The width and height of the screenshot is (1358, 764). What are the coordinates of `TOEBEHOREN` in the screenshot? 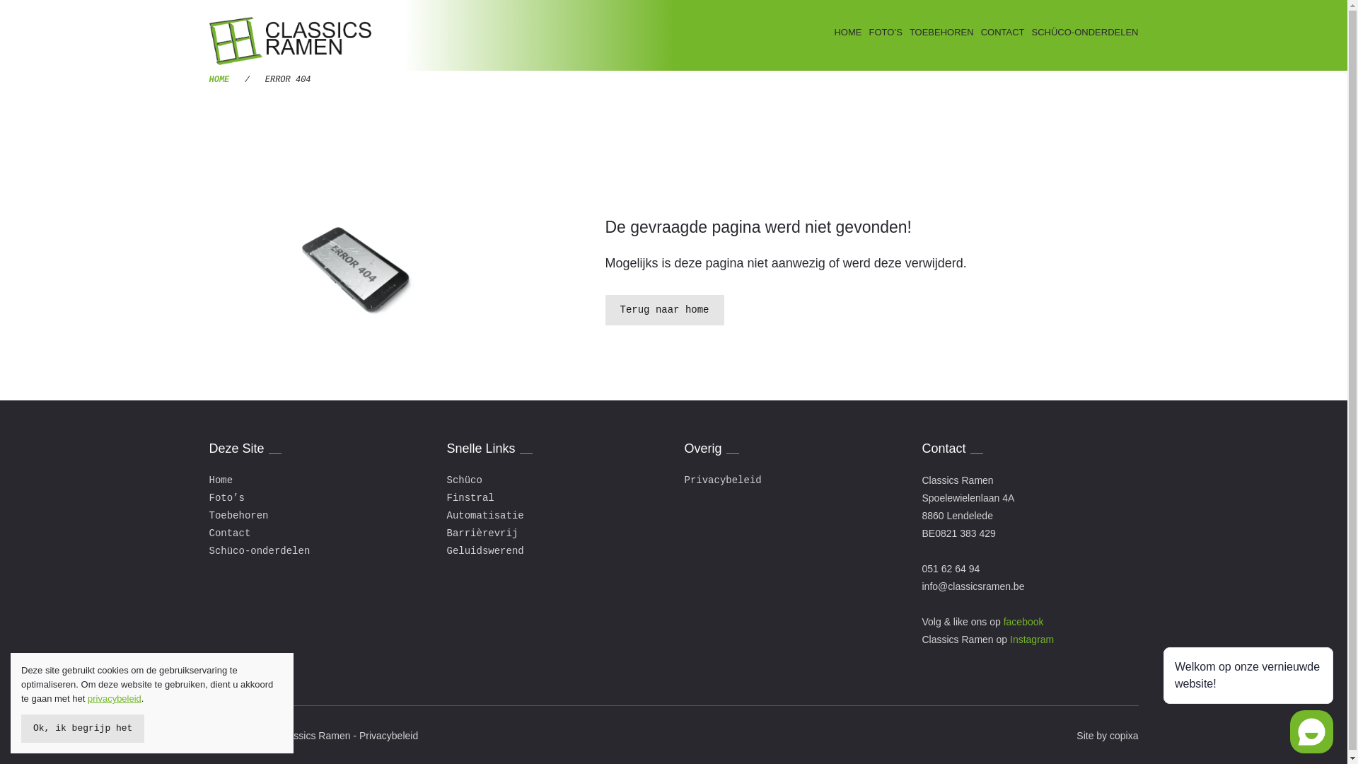 It's located at (938, 33).